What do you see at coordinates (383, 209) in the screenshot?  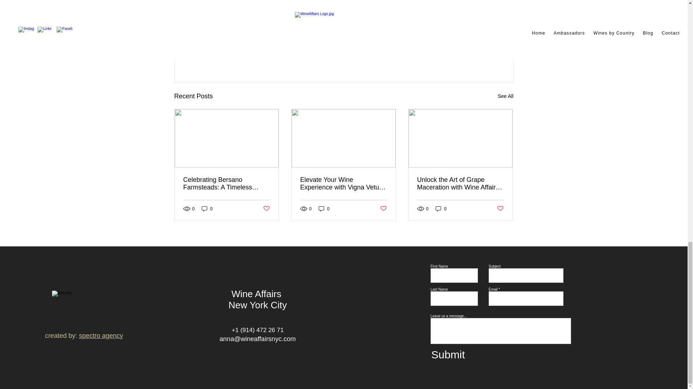 I see `Post not marked as liked` at bounding box center [383, 209].